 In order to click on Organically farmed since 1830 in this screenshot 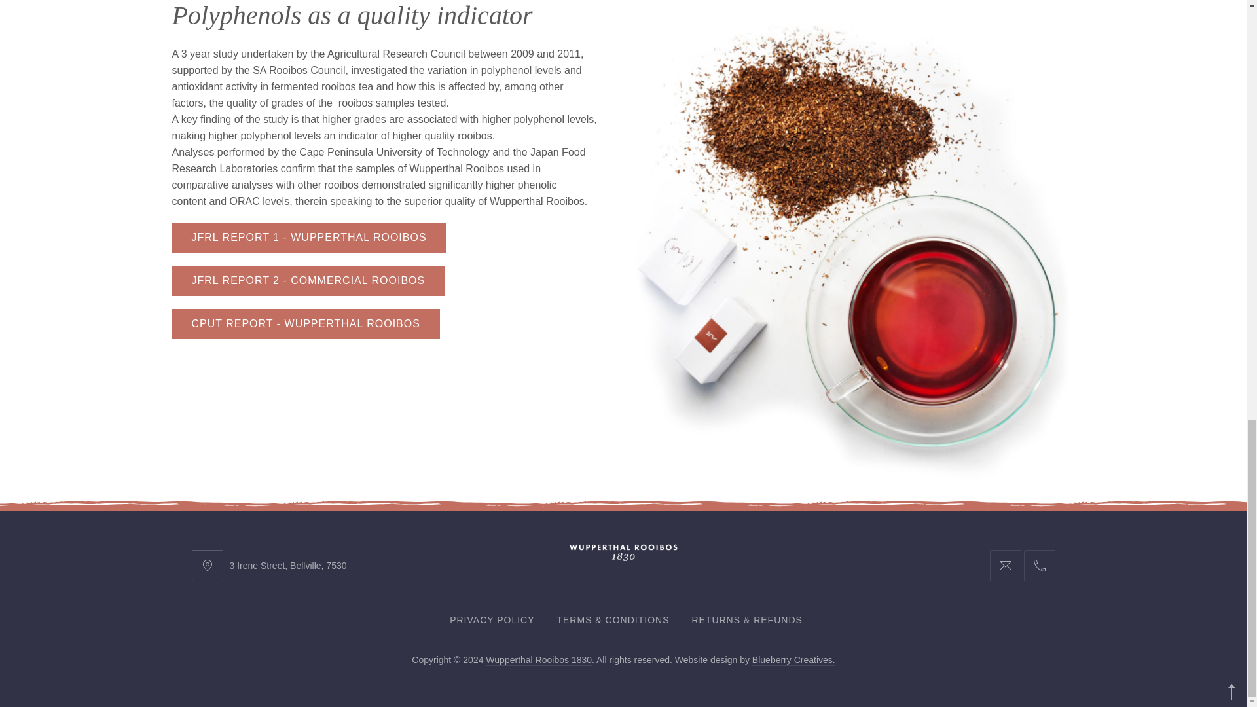, I will do `click(538, 660)`.